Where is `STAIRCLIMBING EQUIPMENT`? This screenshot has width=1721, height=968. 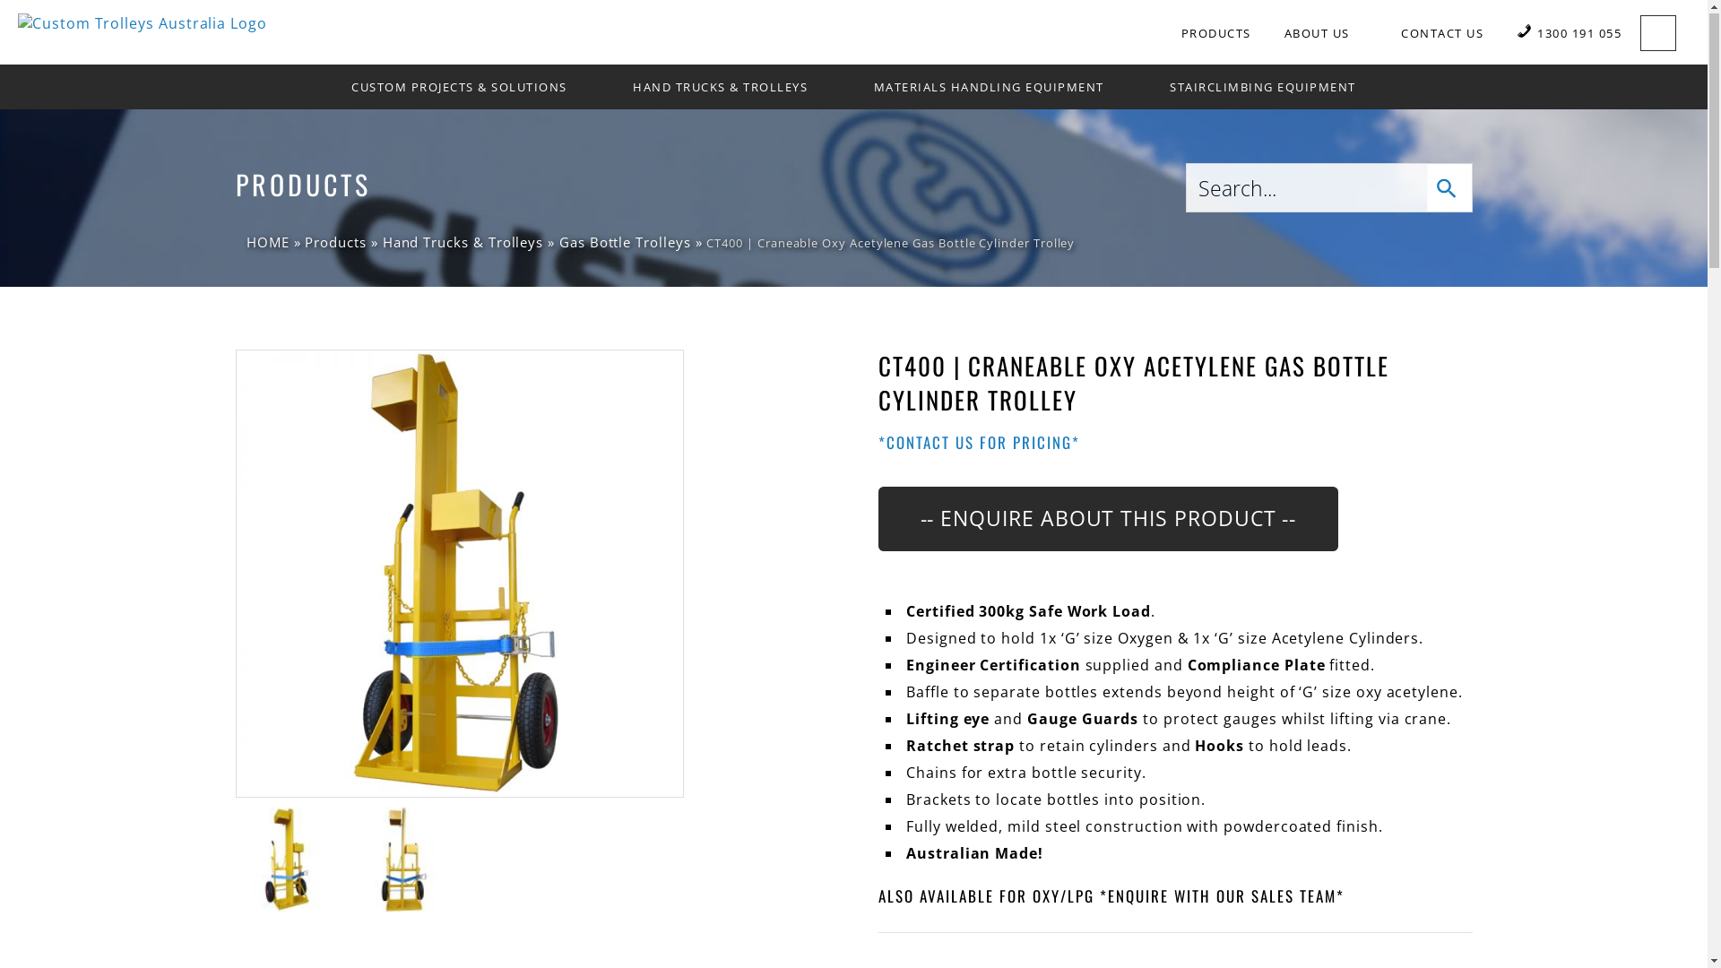 STAIRCLIMBING EQUIPMENT is located at coordinates (1263, 89).